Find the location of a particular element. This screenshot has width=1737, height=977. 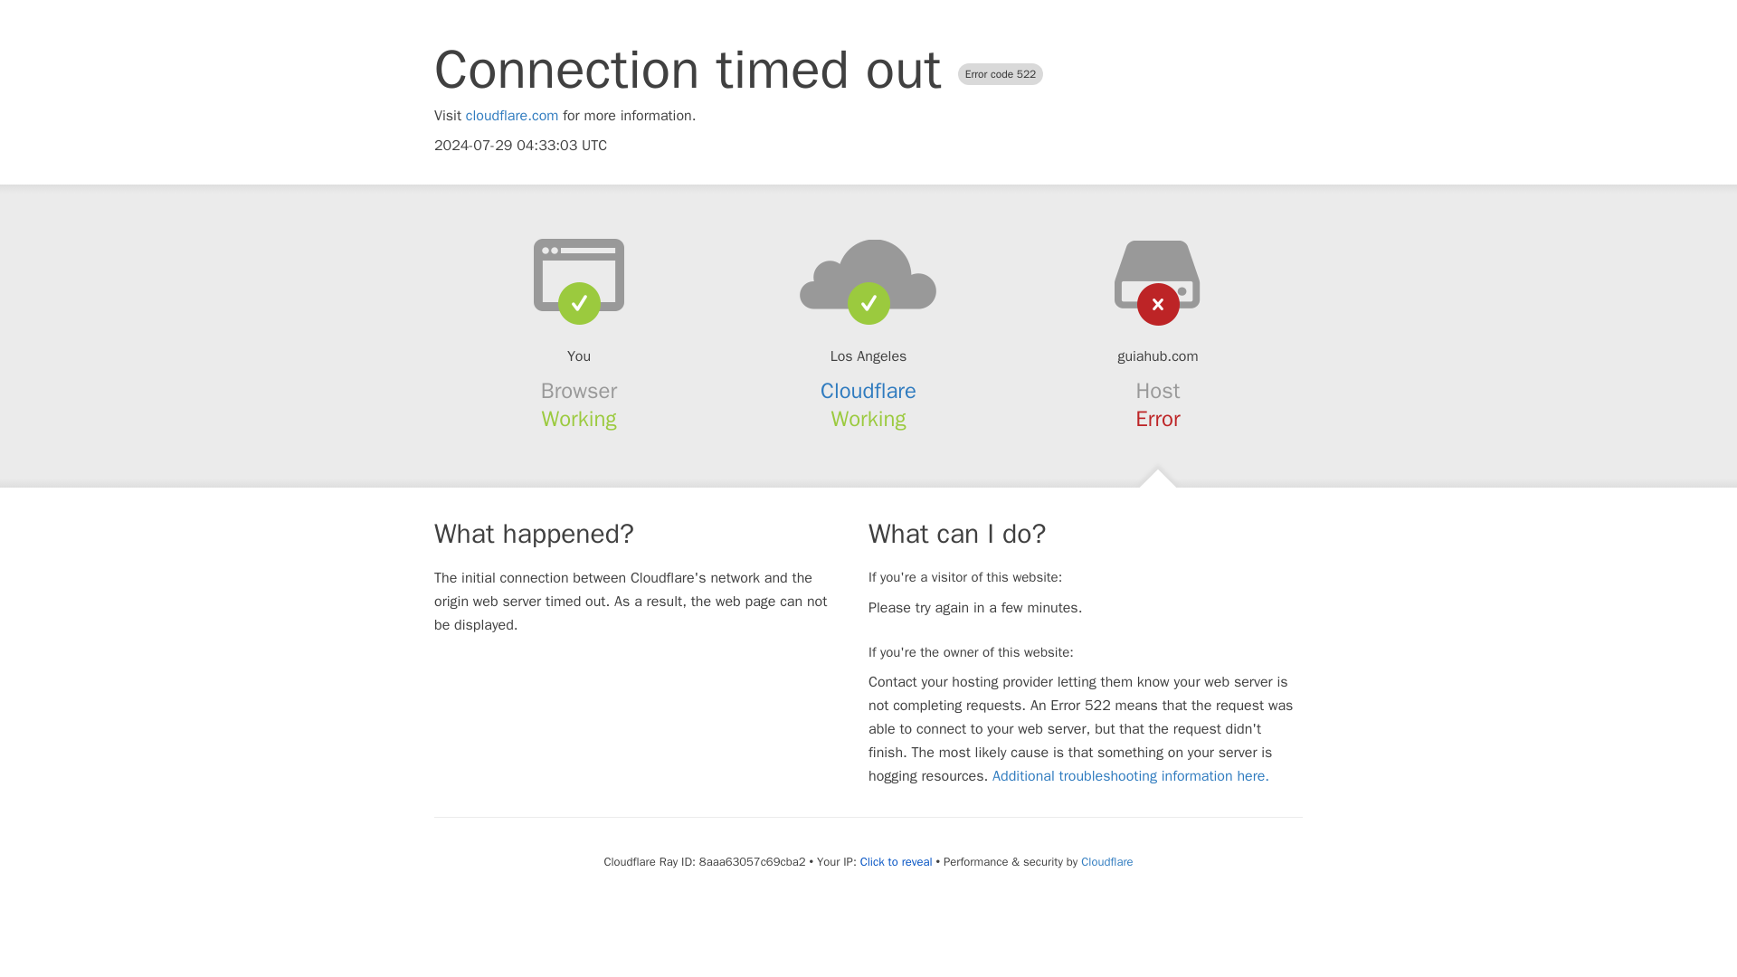

Click to reveal is located at coordinates (896, 861).